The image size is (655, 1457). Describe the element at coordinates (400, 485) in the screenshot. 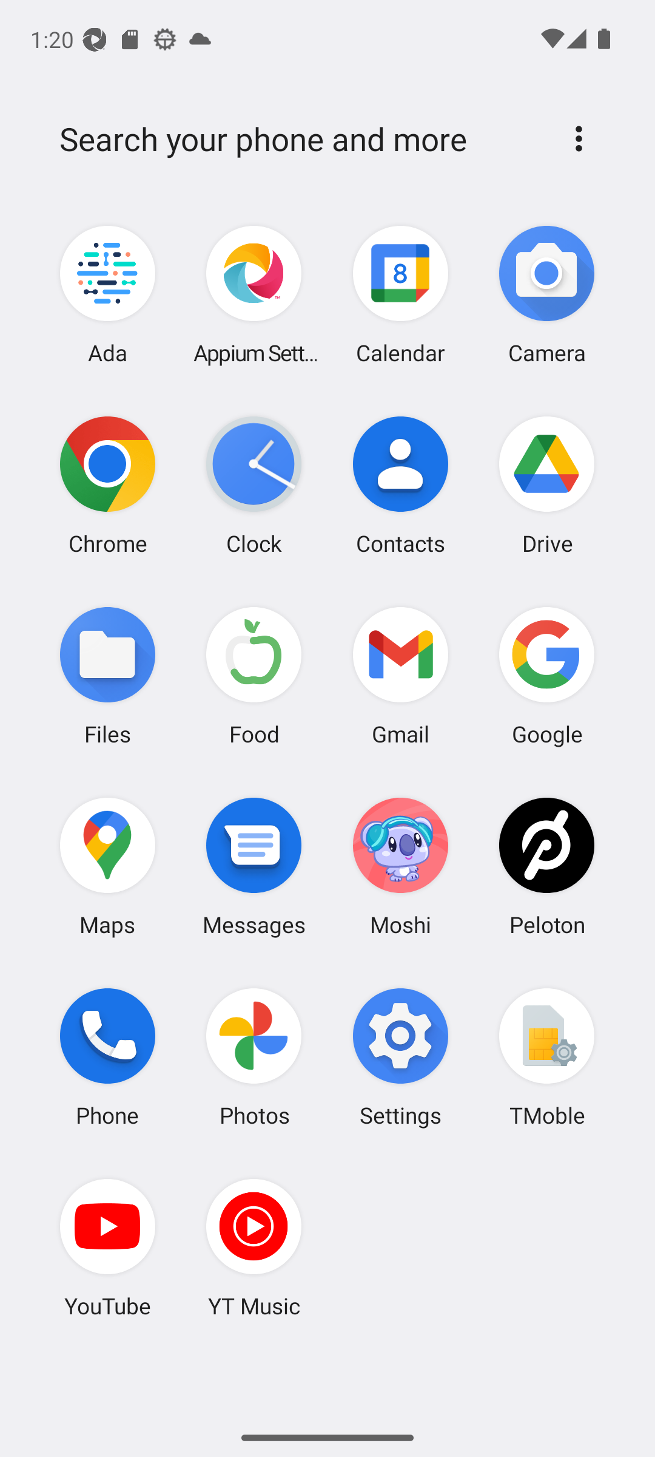

I see `Contacts` at that location.